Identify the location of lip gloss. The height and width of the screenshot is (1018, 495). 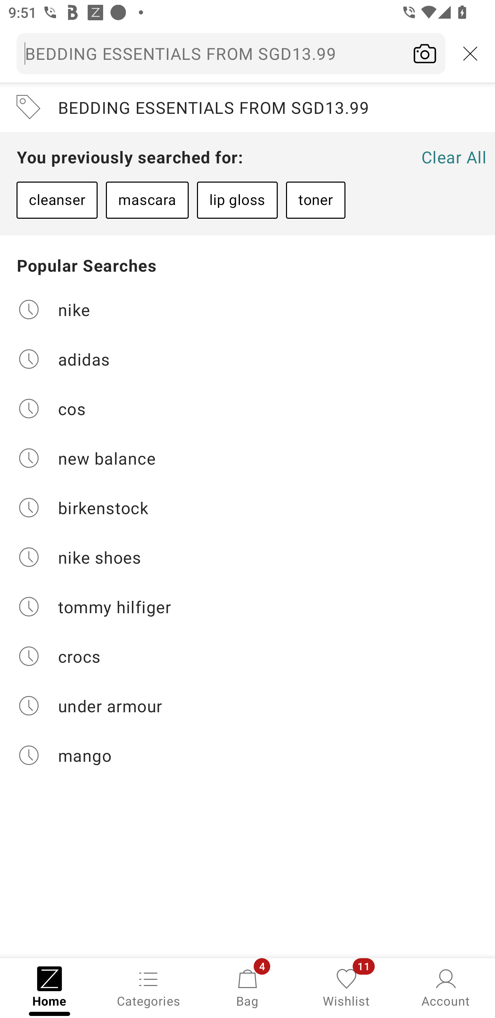
(237, 200).